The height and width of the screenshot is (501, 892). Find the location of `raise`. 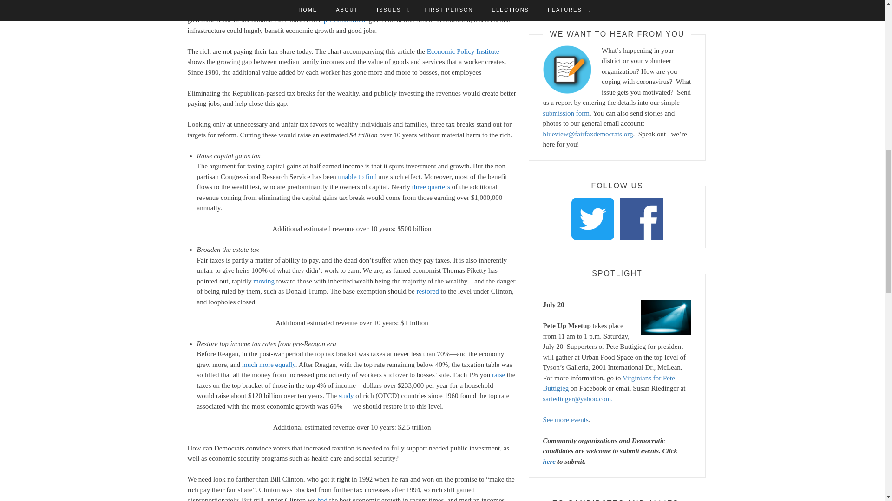

raise is located at coordinates (498, 375).